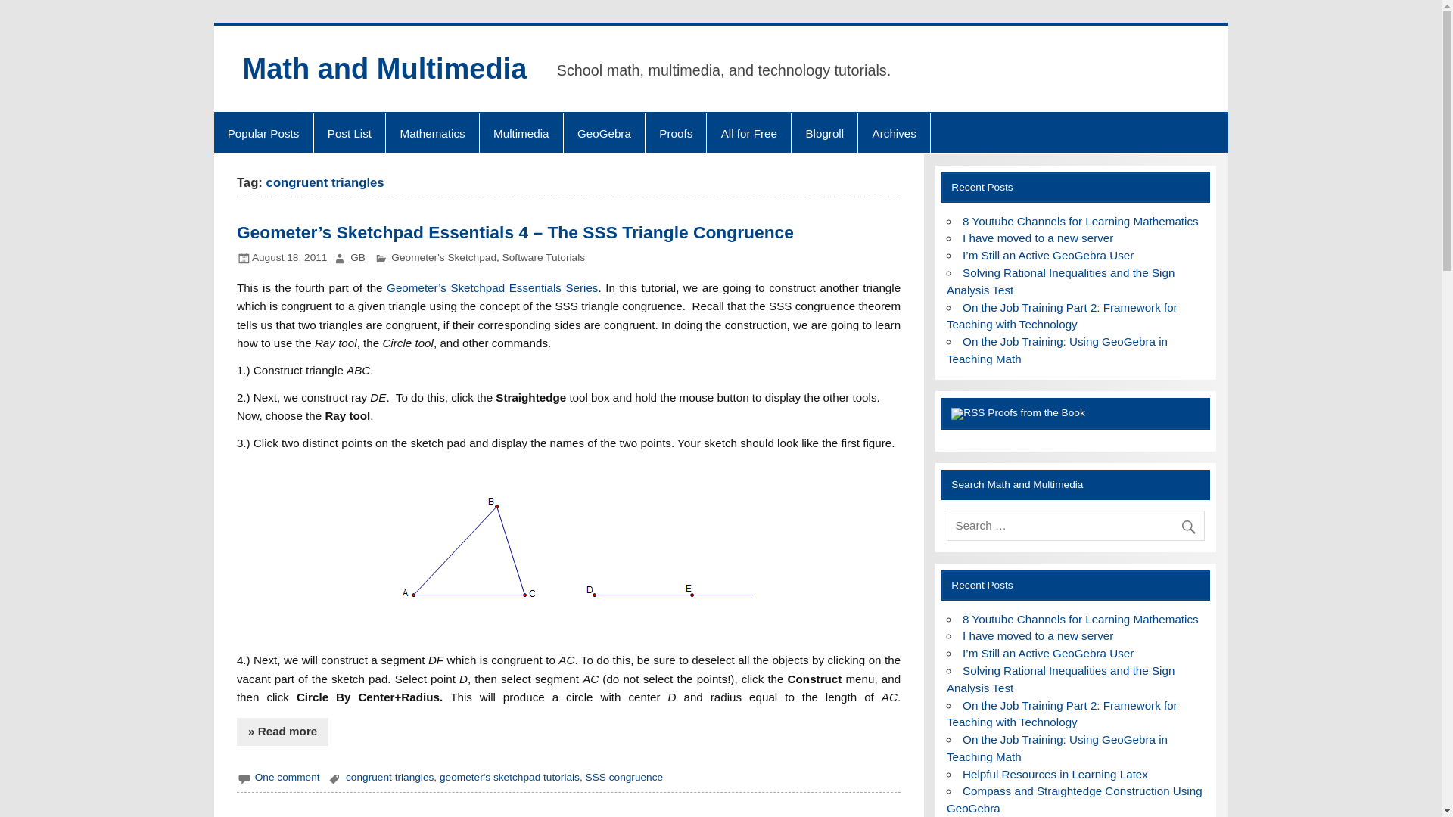 Image resolution: width=1453 pixels, height=817 pixels. Describe the element at coordinates (289, 257) in the screenshot. I see `12:01 am` at that location.